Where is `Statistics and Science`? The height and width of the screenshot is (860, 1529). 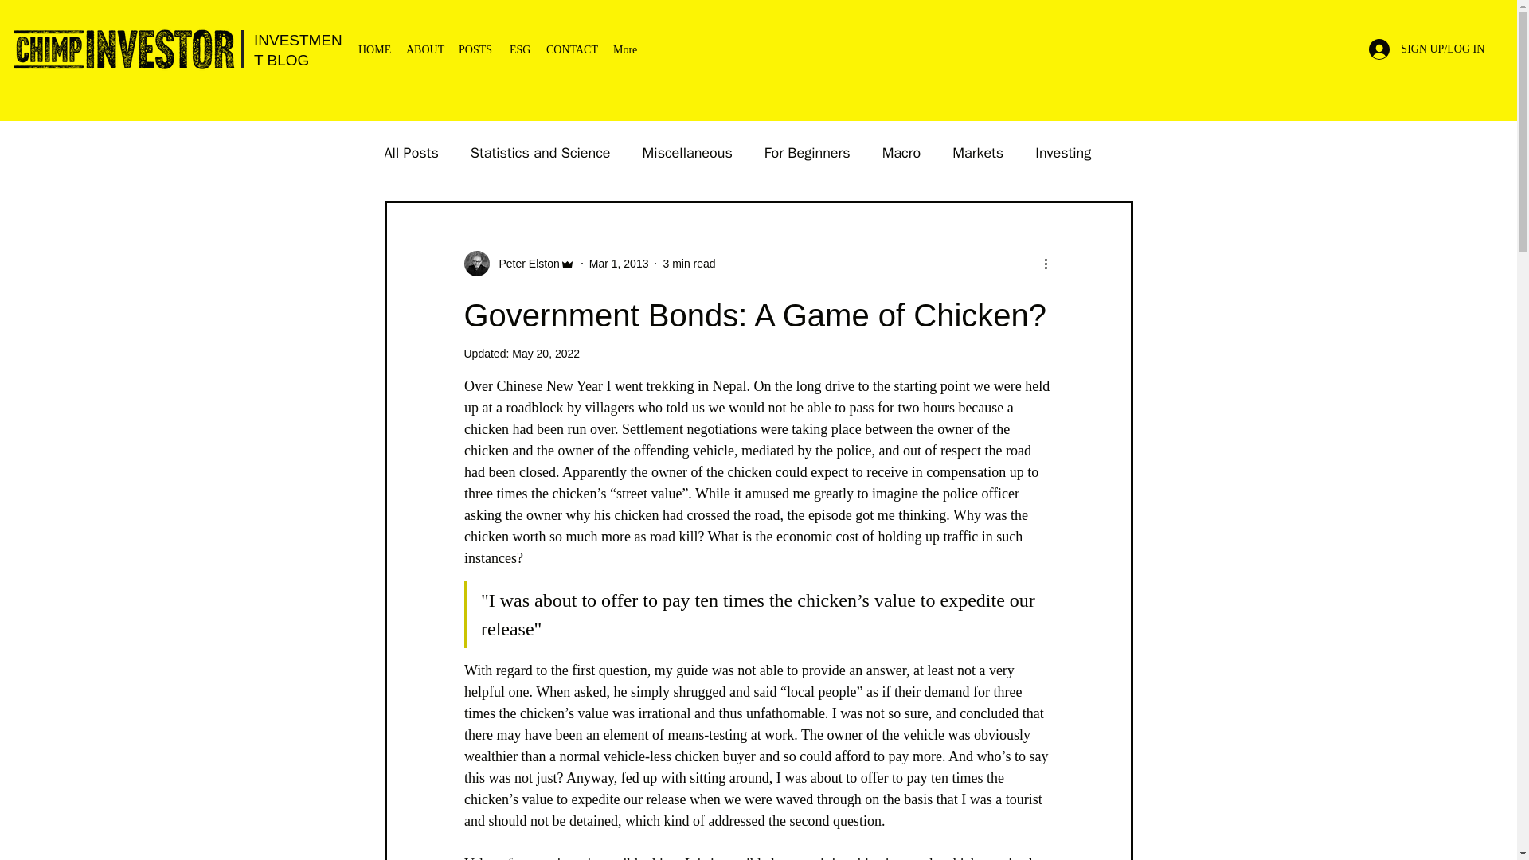
Statistics and Science is located at coordinates (540, 153).